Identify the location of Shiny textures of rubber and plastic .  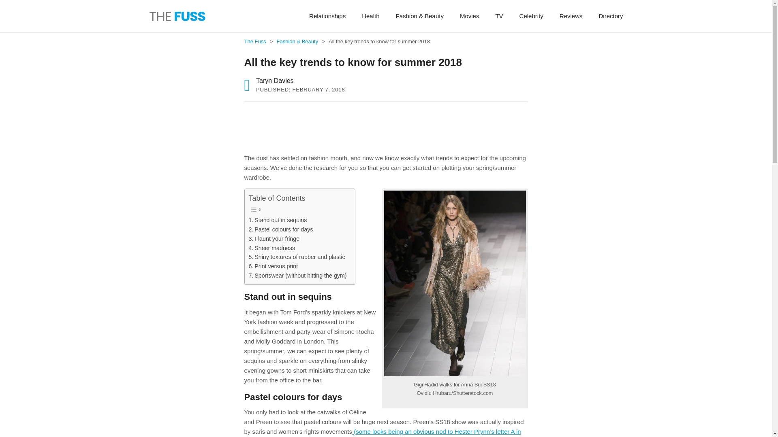
(297, 257).